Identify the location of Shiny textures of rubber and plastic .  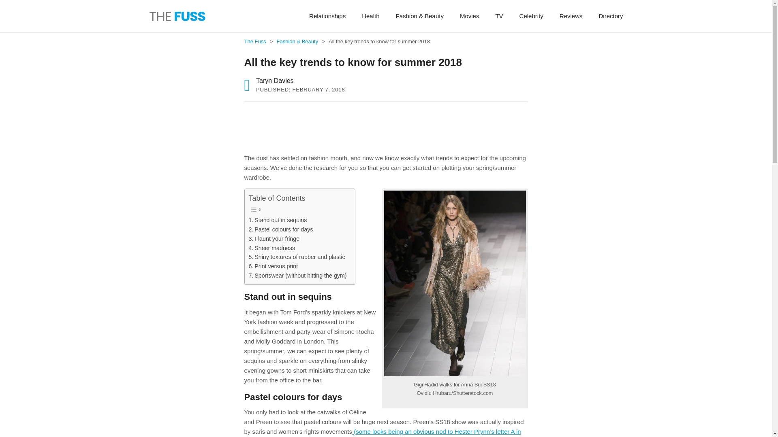
(297, 257).